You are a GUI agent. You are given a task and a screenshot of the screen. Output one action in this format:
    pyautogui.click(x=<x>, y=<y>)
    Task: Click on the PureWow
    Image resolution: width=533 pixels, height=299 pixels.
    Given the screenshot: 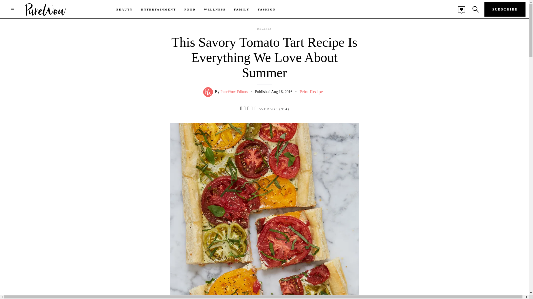 What is the action you would take?
    pyautogui.click(x=45, y=9)
    